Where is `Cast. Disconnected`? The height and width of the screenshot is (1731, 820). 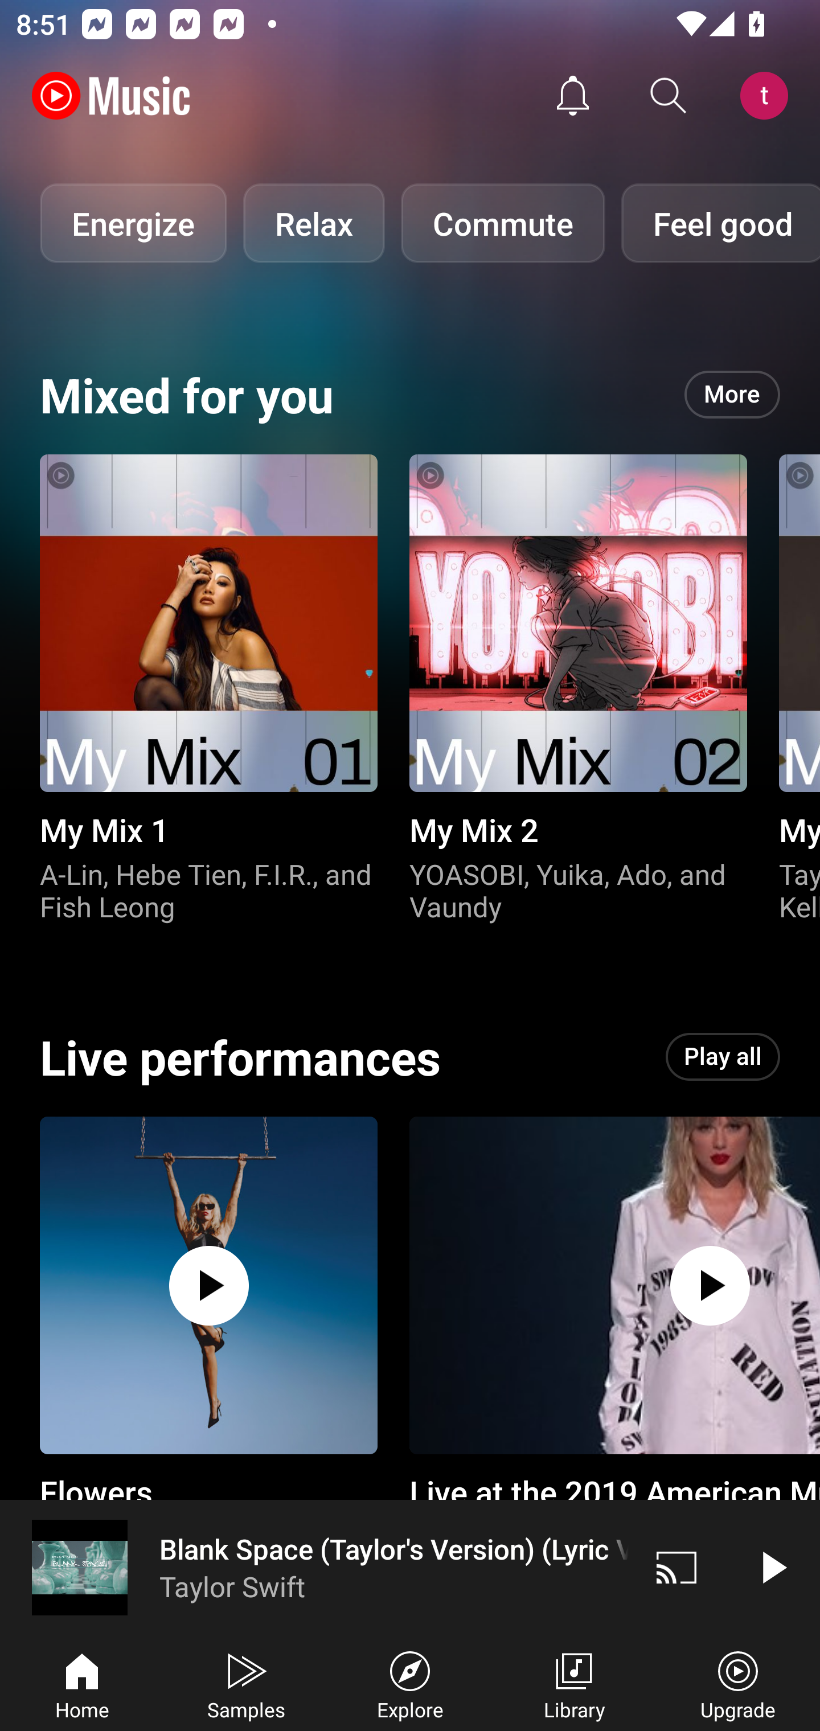 Cast. Disconnected is located at coordinates (676, 1567).